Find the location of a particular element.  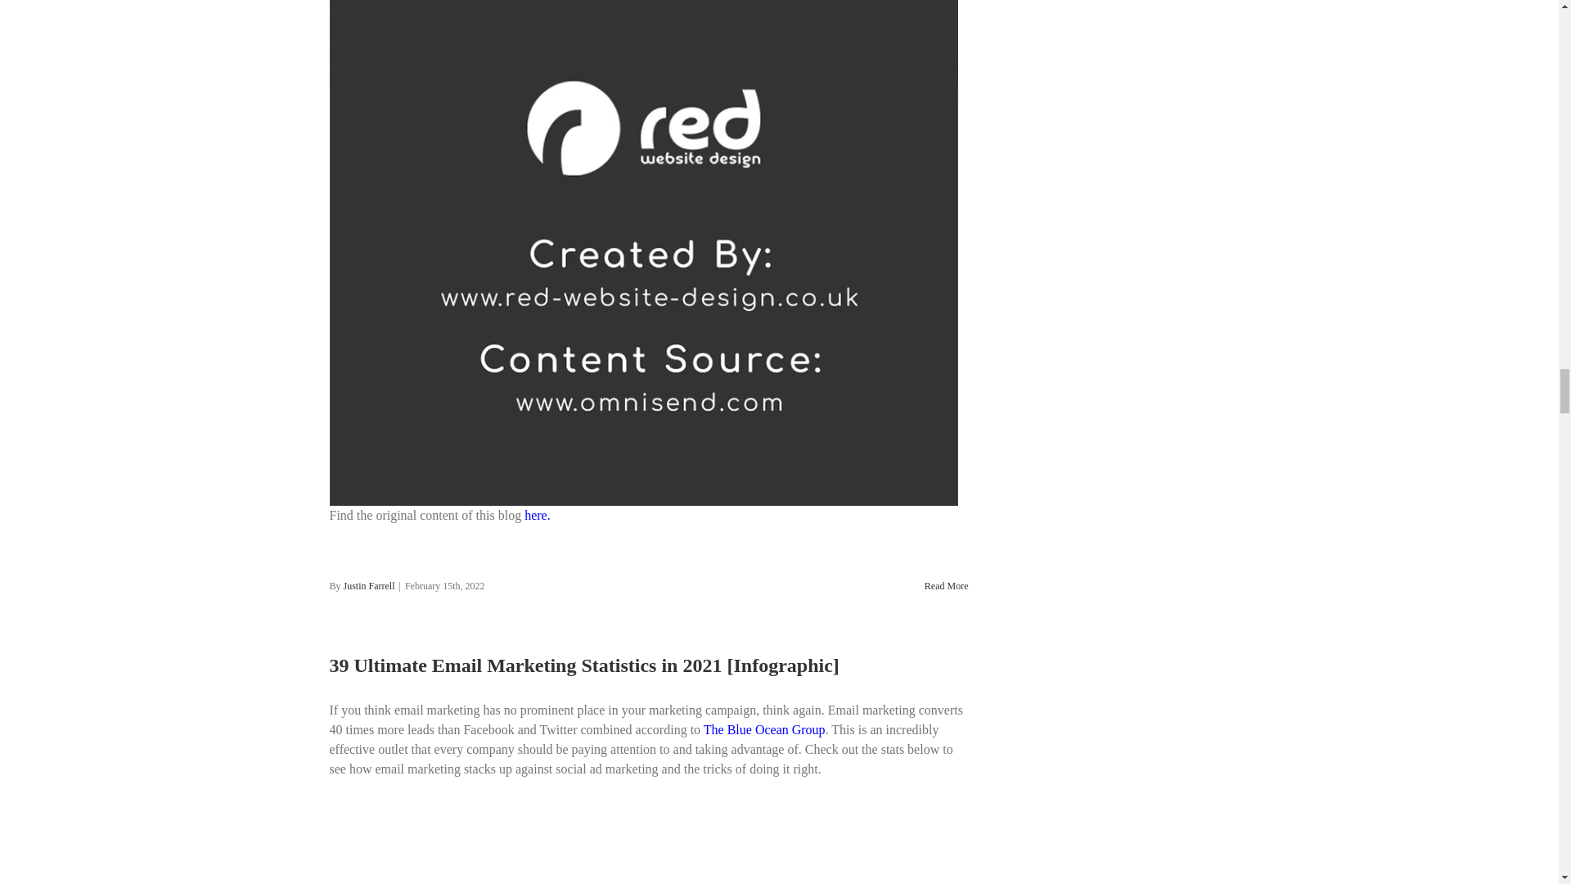

Read More is located at coordinates (947, 585).